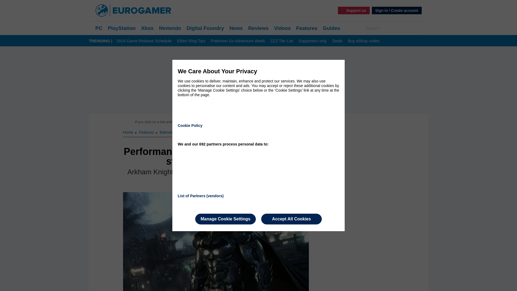 This screenshot has width=517, height=291. I want to click on ZZZ Tier List, so click(282, 41).